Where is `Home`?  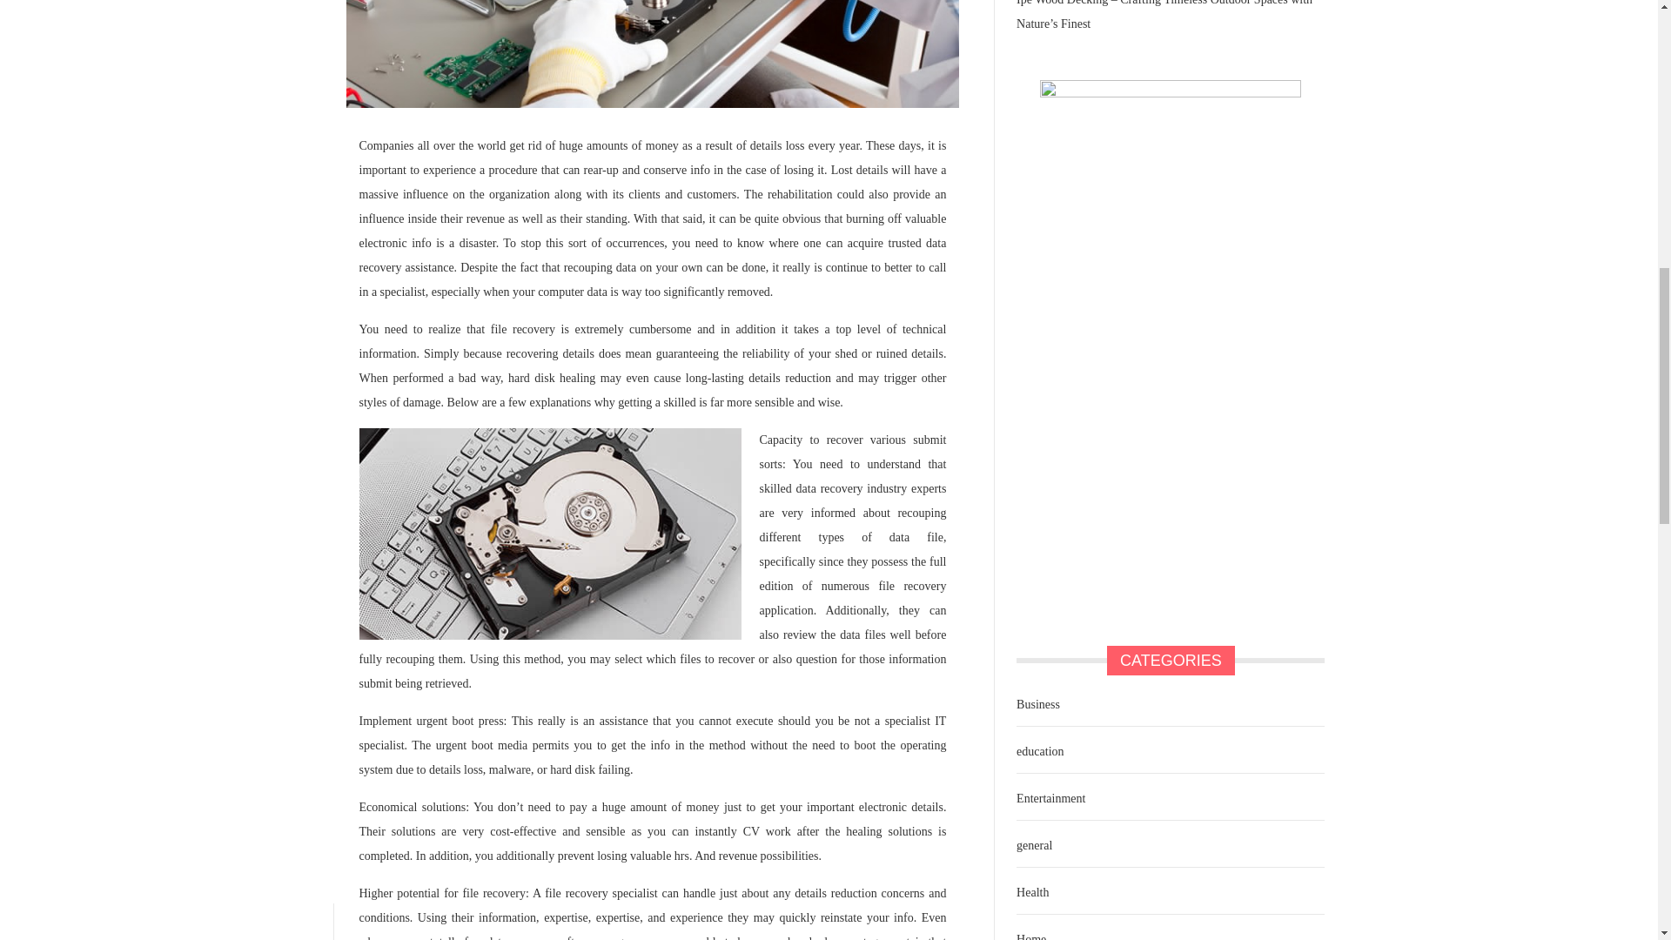
Home is located at coordinates (1029, 933).